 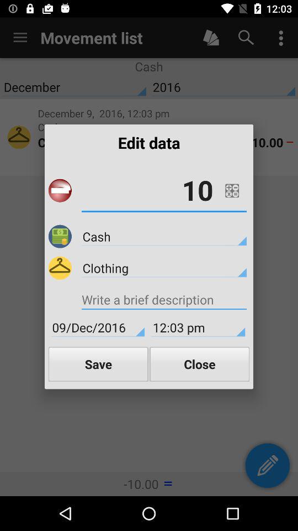 What do you see at coordinates (164, 268) in the screenshot?
I see `press clothing` at bounding box center [164, 268].